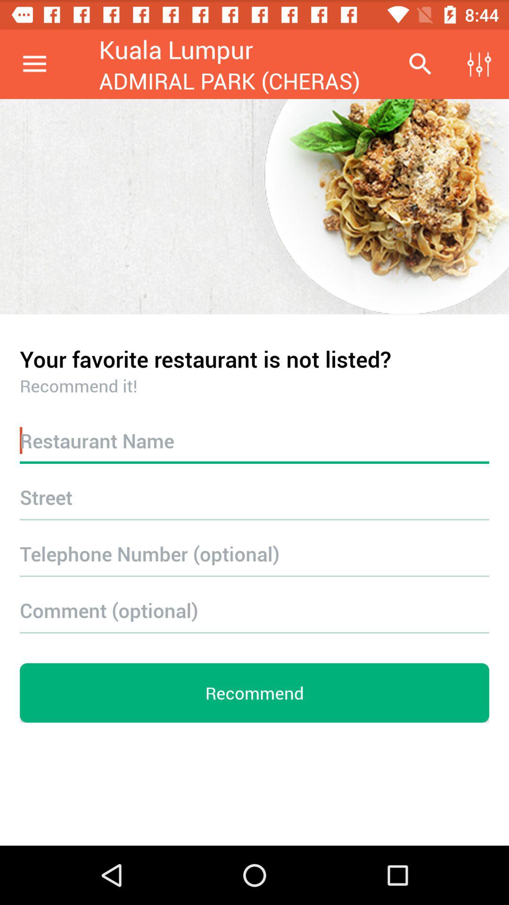 This screenshot has height=905, width=509. Describe the element at coordinates (34, 64) in the screenshot. I see `select the item at the top left corner` at that location.